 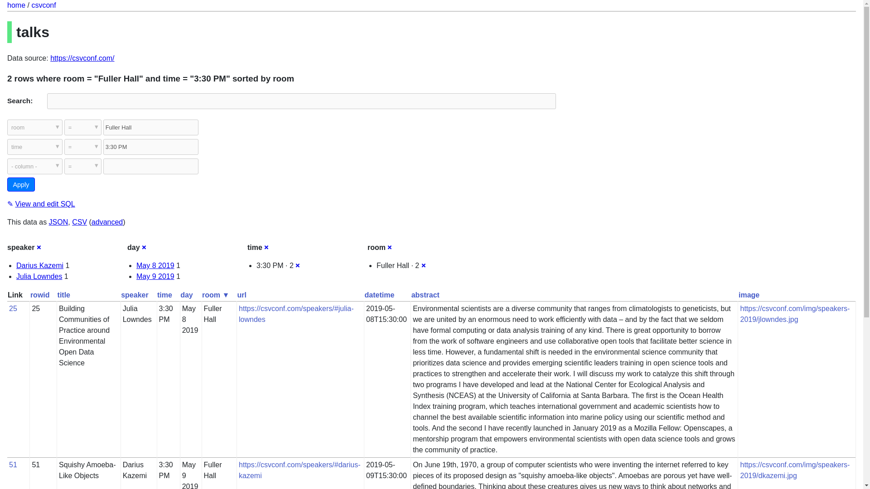 I want to click on home, so click(x=16, y=5).